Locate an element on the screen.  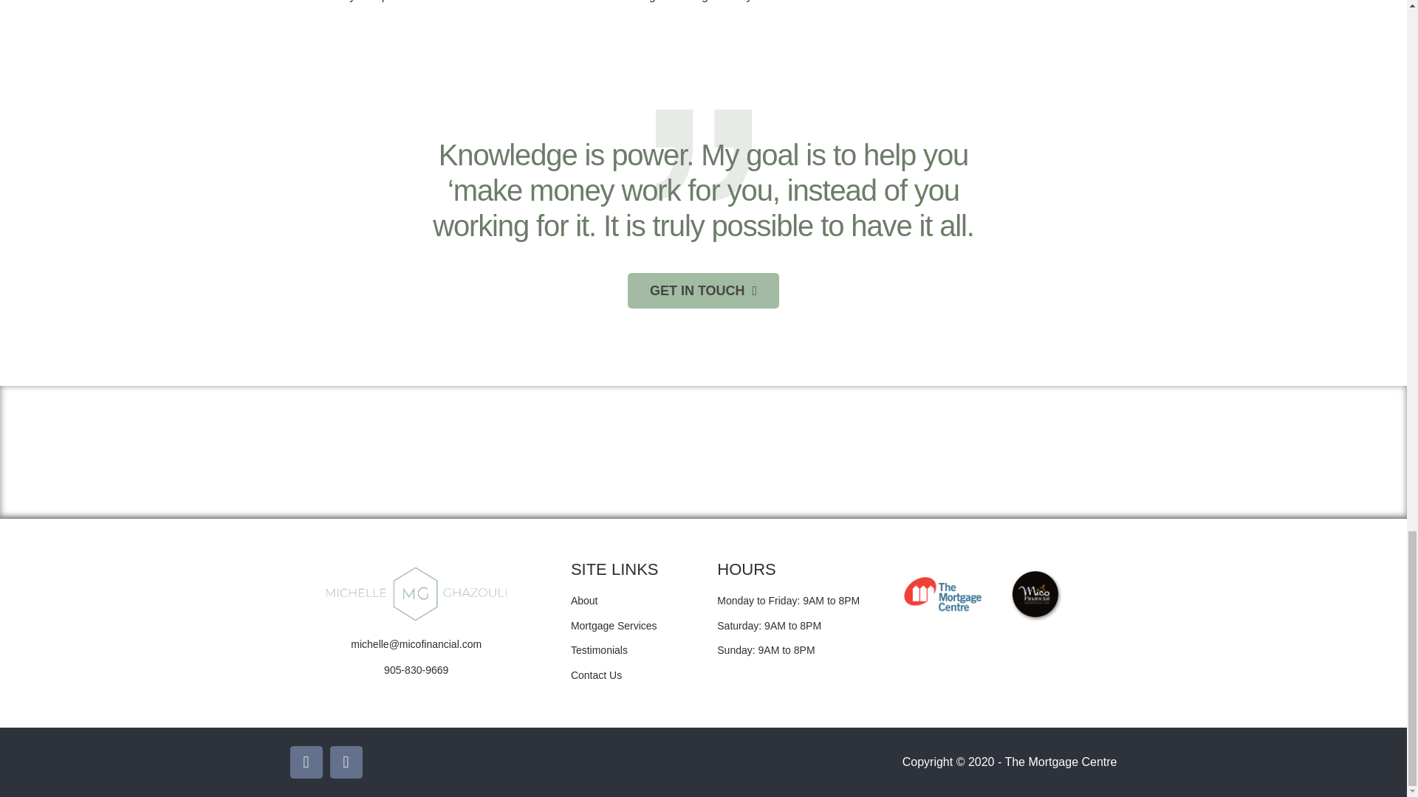
Contact Us is located at coordinates (631, 675).